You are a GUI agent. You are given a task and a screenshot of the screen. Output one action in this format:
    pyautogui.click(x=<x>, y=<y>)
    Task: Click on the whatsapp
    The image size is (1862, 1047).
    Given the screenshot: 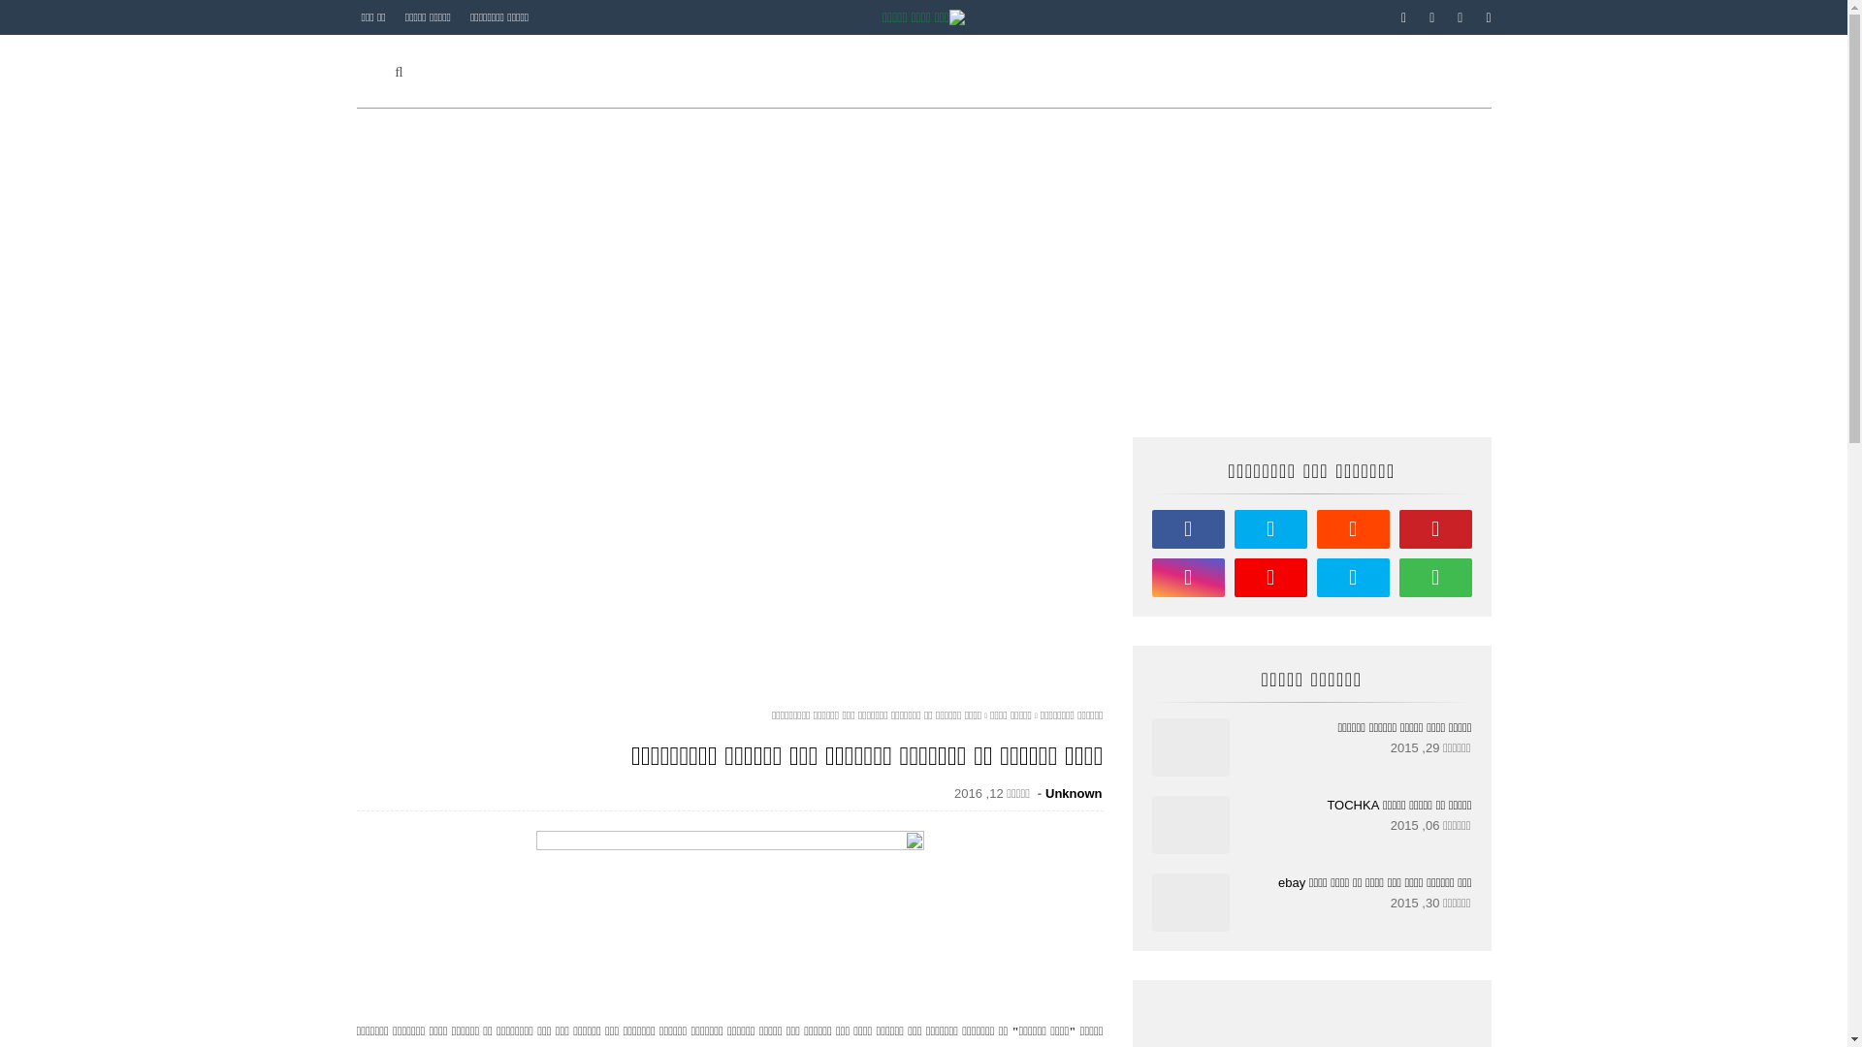 What is the action you would take?
    pyautogui.click(x=1435, y=578)
    